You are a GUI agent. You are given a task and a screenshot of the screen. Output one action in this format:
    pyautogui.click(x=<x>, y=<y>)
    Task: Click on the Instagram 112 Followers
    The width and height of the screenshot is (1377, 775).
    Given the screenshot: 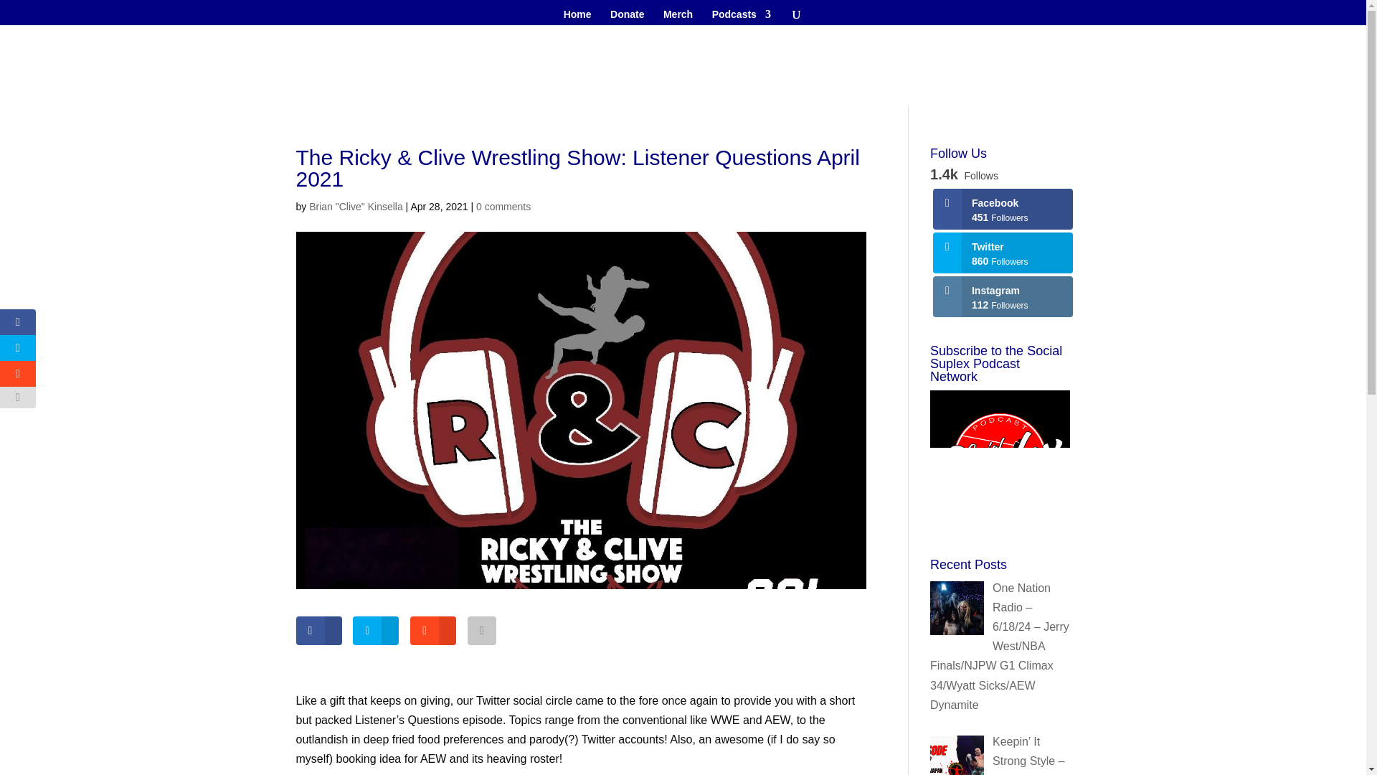 What is the action you would take?
    pyautogui.click(x=1003, y=296)
    